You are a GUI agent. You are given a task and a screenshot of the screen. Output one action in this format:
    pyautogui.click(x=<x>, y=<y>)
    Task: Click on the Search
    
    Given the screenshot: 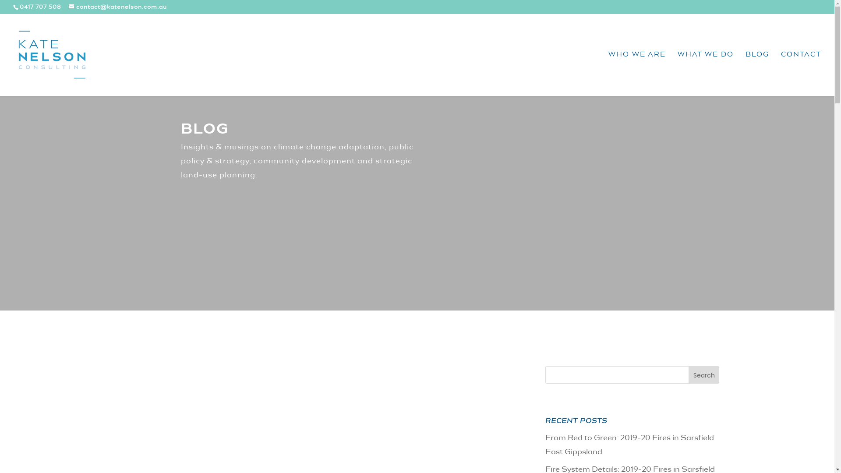 What is the action you would take?
    pyautogui.click(x=704, y=375)
    